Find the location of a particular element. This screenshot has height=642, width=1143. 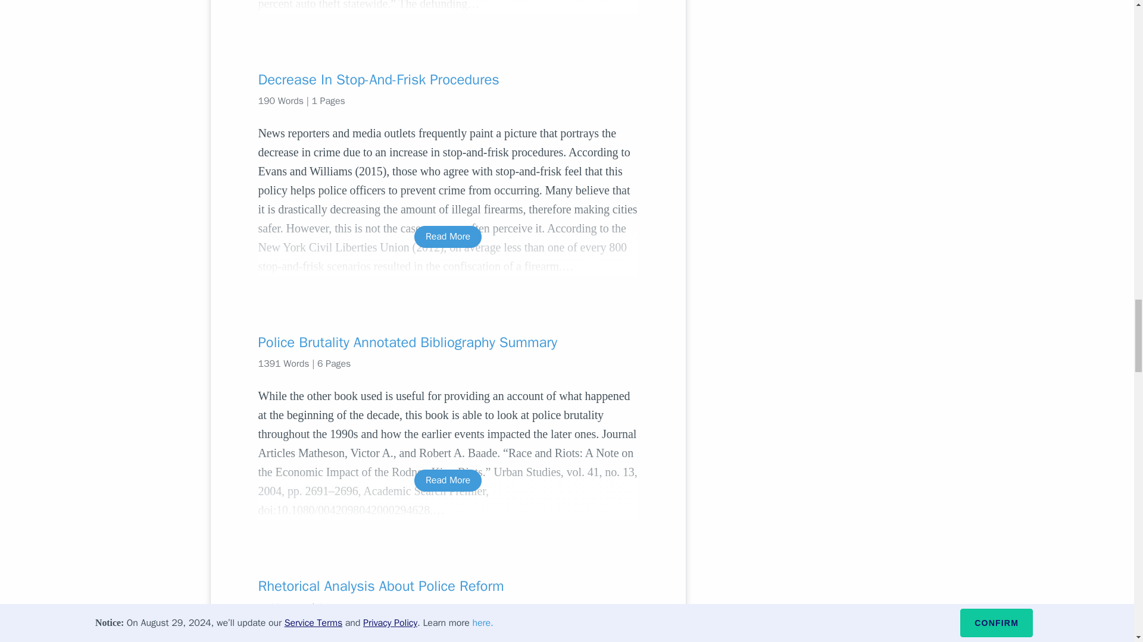

Read More is located at coordinates (448, 640).